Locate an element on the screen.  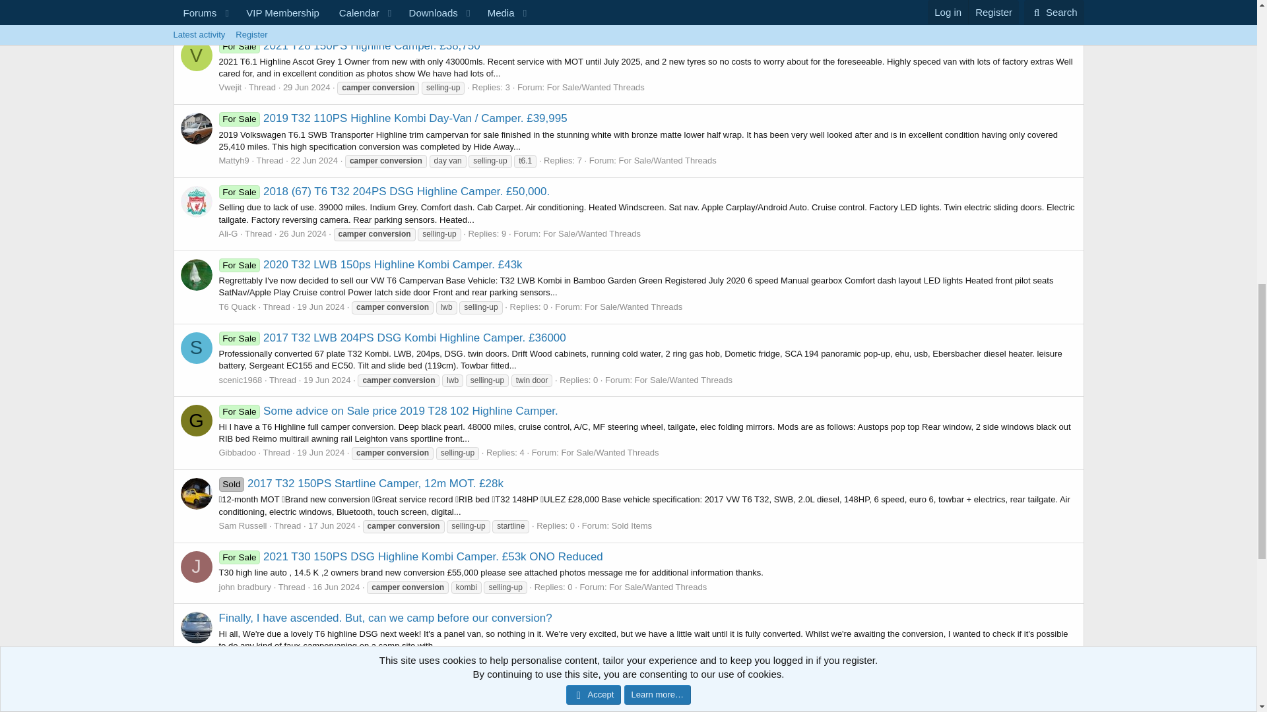
19 Jun 2024 at 13:34 is located at coordinates (321, 452).